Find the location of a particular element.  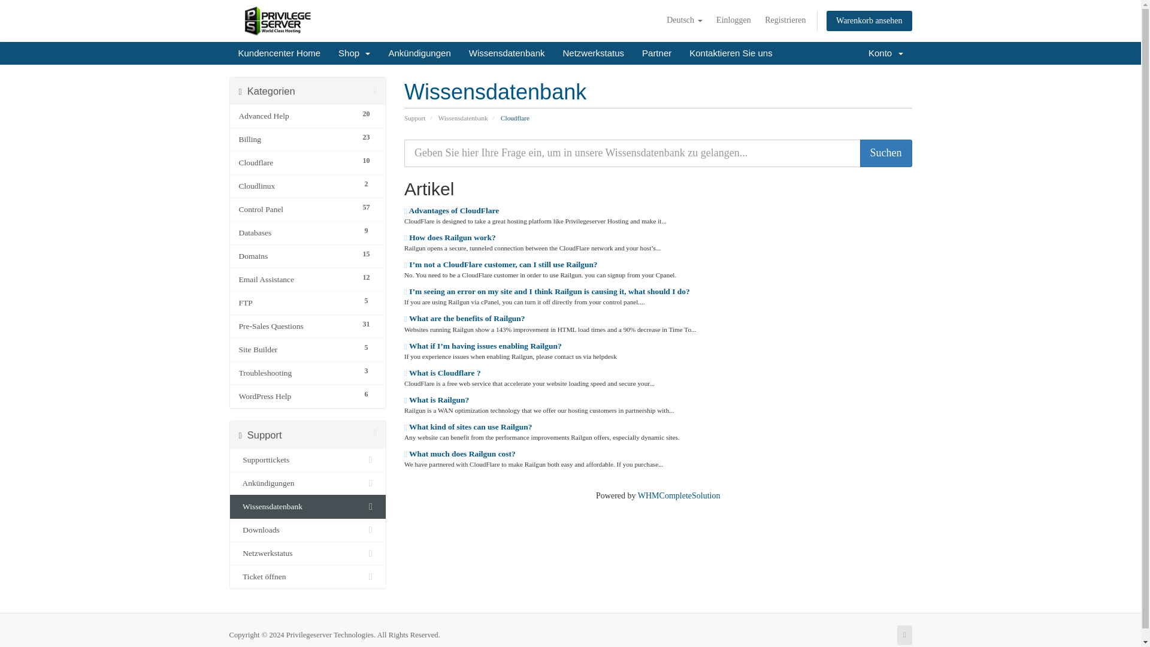

Billing is located at coordinates (296, 140).